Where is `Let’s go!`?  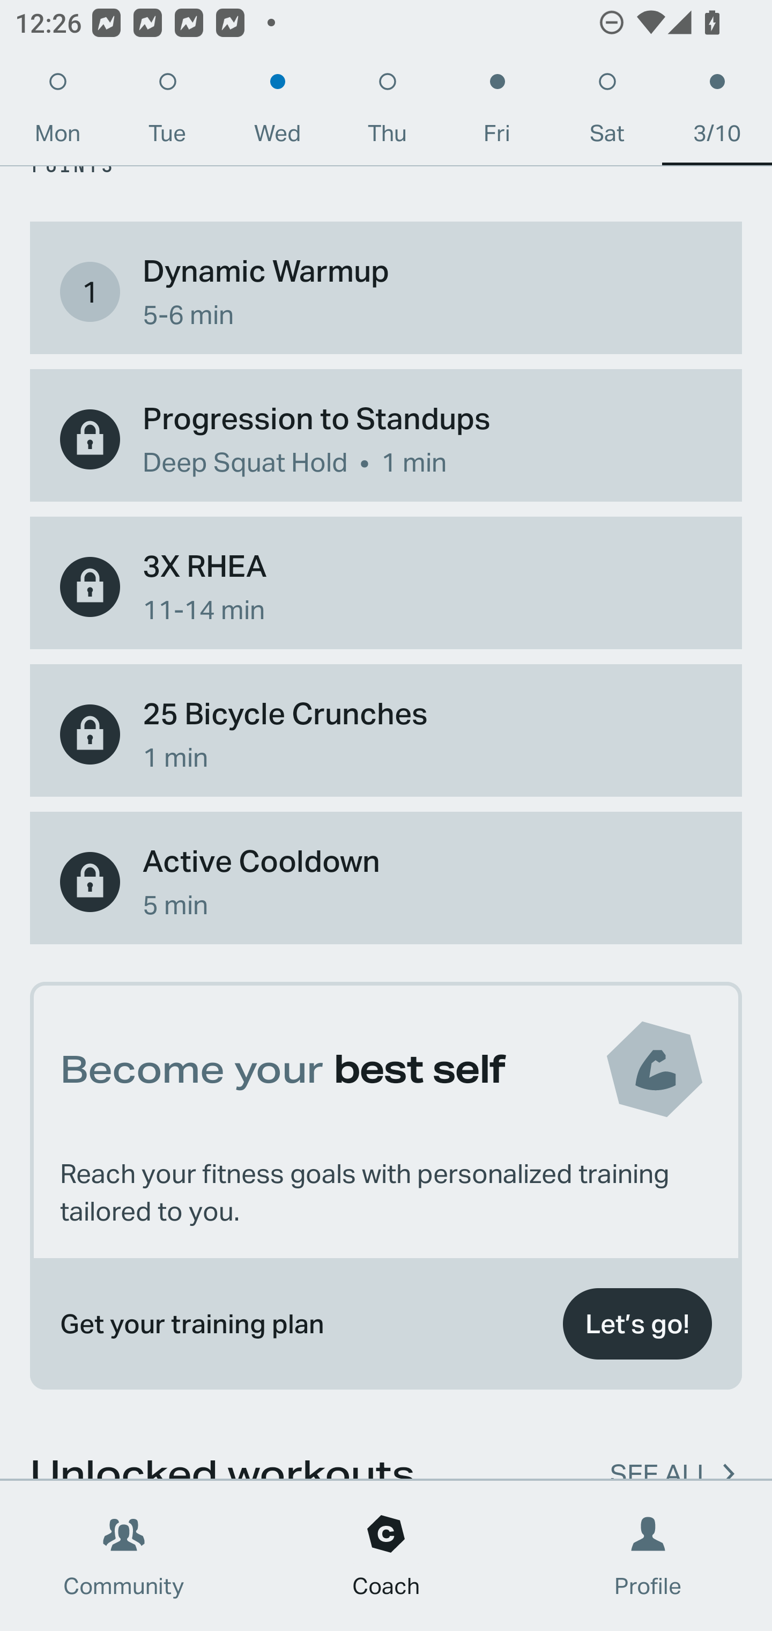 Let’s go! is located at coordinates (637, 1323).